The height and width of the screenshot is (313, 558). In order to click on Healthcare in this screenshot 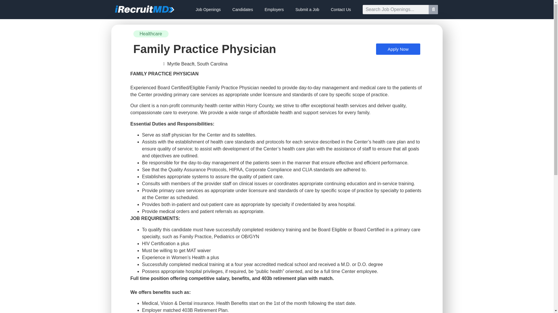, I will do `click(151, 34)`.